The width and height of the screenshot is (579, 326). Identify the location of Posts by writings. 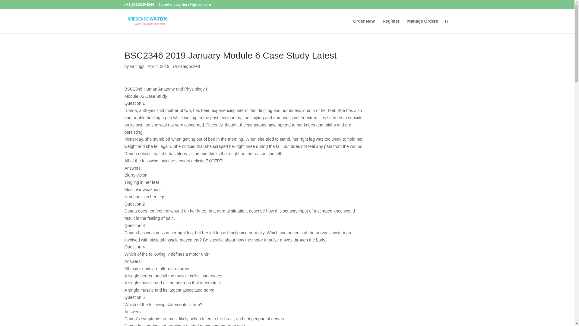
(137, 66).